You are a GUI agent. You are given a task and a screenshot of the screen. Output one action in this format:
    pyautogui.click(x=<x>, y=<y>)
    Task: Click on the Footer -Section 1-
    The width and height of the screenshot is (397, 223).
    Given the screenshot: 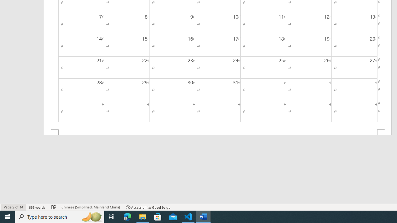 What is the action you would take?
    pyautogui.click(x=218, y=133)
    